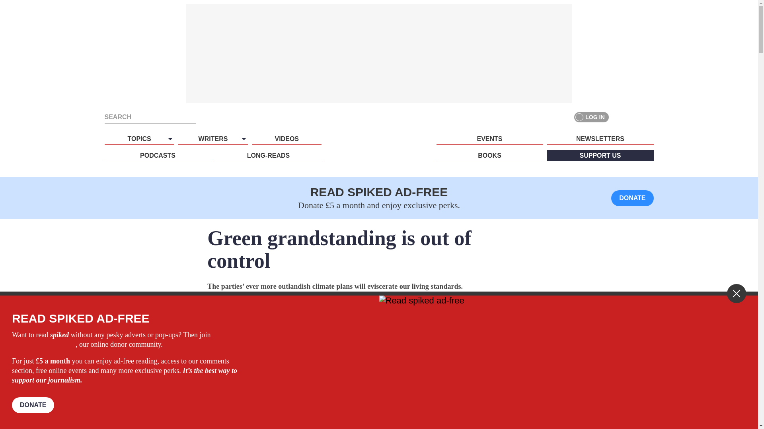 The height and width of the screenshot is (429, 764). What do you see at coordinates (212, 139) in the screenshot?
I see `WRITERS` at bounding box center [212, 139].